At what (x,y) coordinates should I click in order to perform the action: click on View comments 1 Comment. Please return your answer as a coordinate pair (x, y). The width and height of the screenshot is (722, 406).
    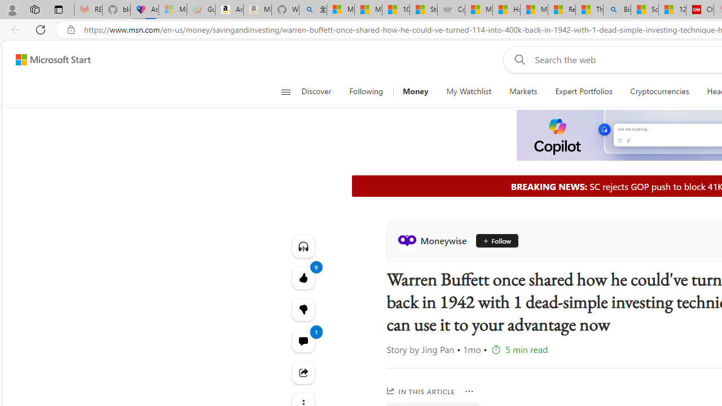
    Looking at the image, I should click on (303, 341).